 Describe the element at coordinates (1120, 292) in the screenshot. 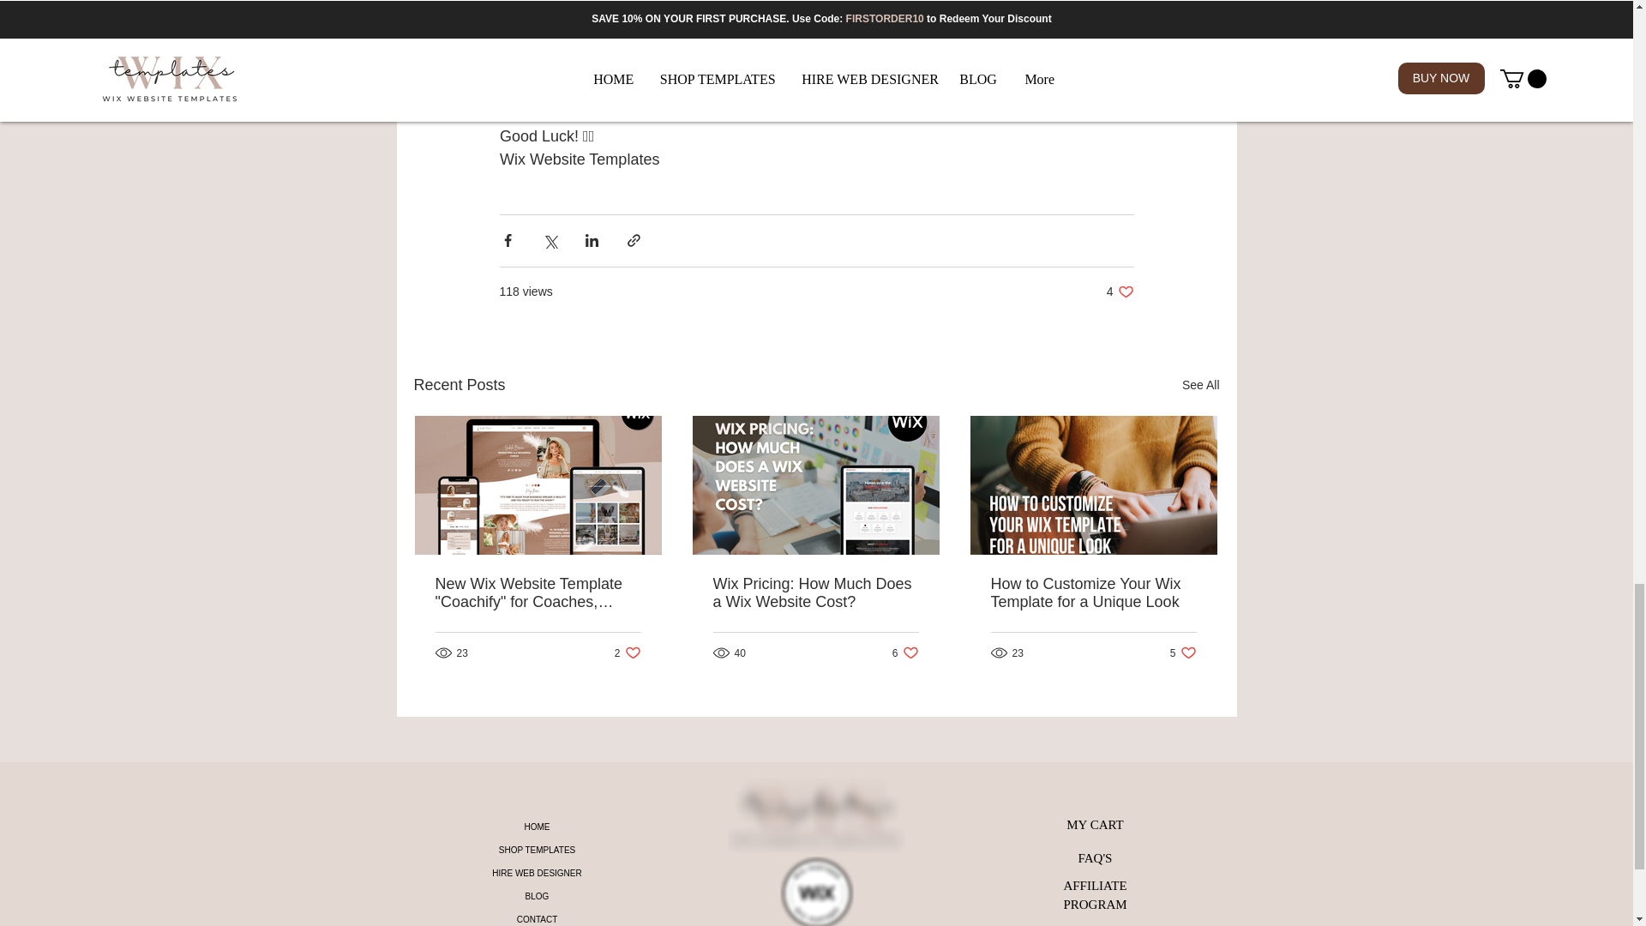

I see `CONTACT` at that location.